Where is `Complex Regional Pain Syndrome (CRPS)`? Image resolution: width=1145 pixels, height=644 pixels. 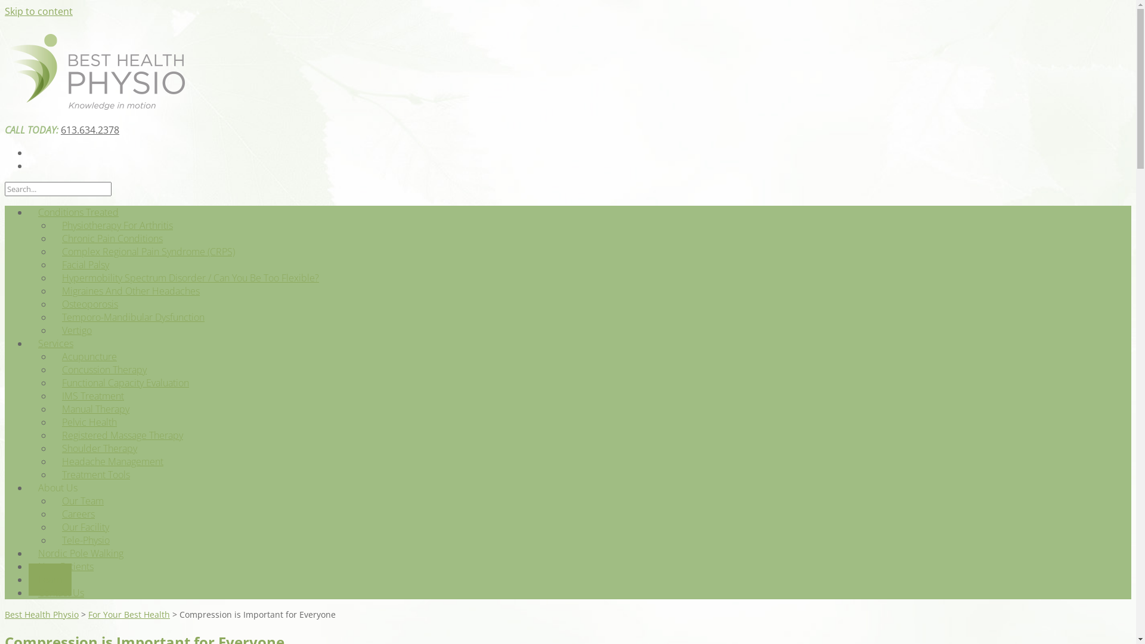 Complex Regional Pain Syndrome (CRPS) is located at coordinates (148, 252).